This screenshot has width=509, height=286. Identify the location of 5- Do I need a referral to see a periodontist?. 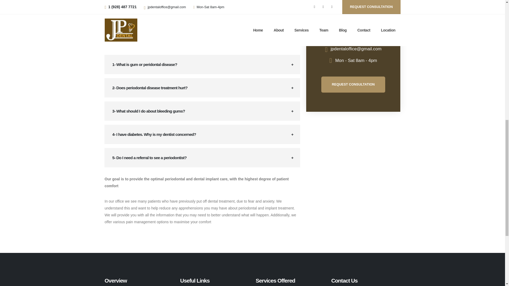
(202, 158).